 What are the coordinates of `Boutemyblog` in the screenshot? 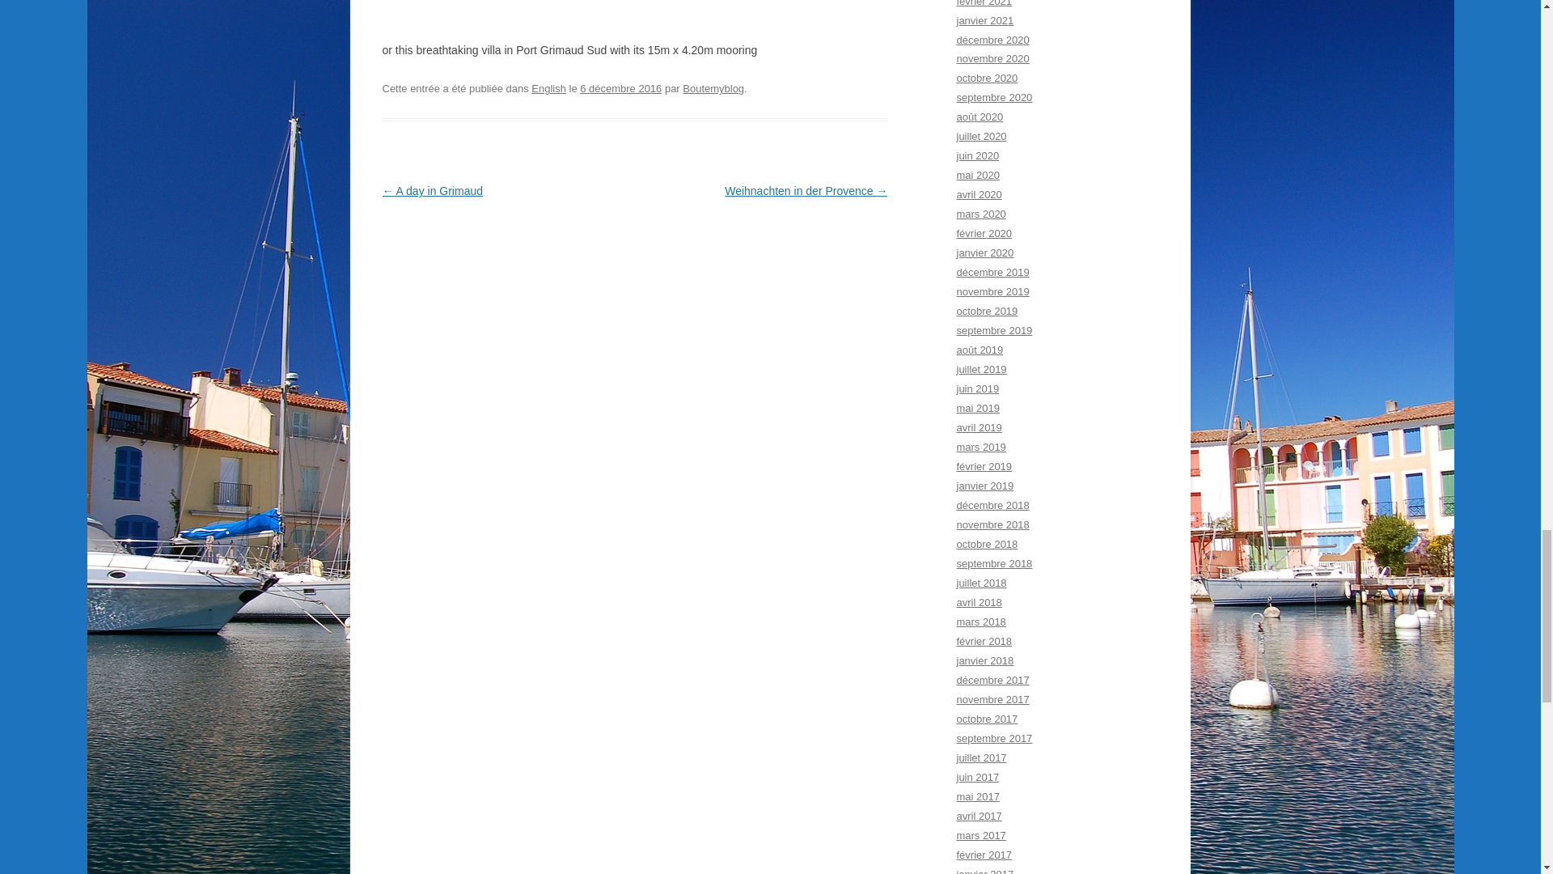 It's located at (713, 87).